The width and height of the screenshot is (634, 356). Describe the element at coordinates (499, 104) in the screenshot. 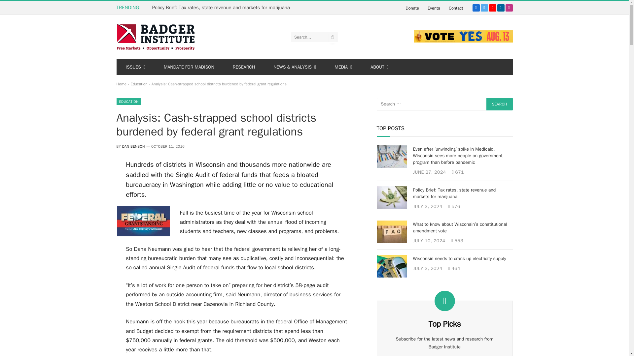

I see `Search` at that location.